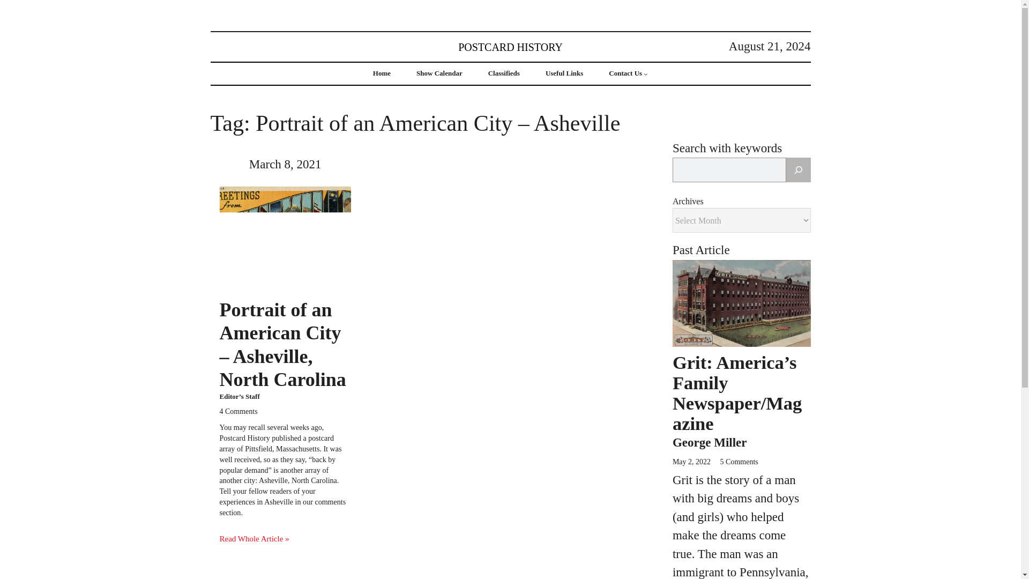  Describe the element at coordinates (625, 73) in the screenshot. I see `Contact Us` at that location.